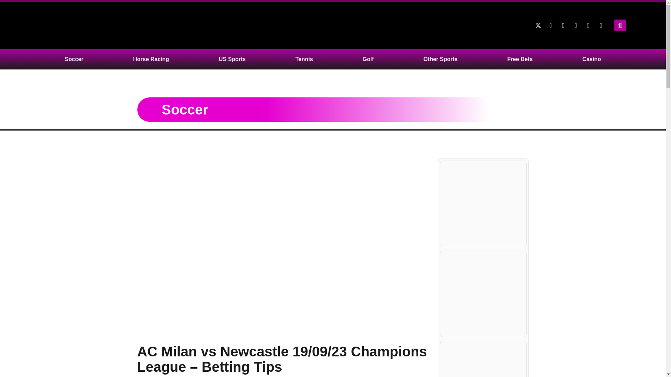  Describe the element at coordinates (591, 59) in the screenshot. I see `Casino` at that location.